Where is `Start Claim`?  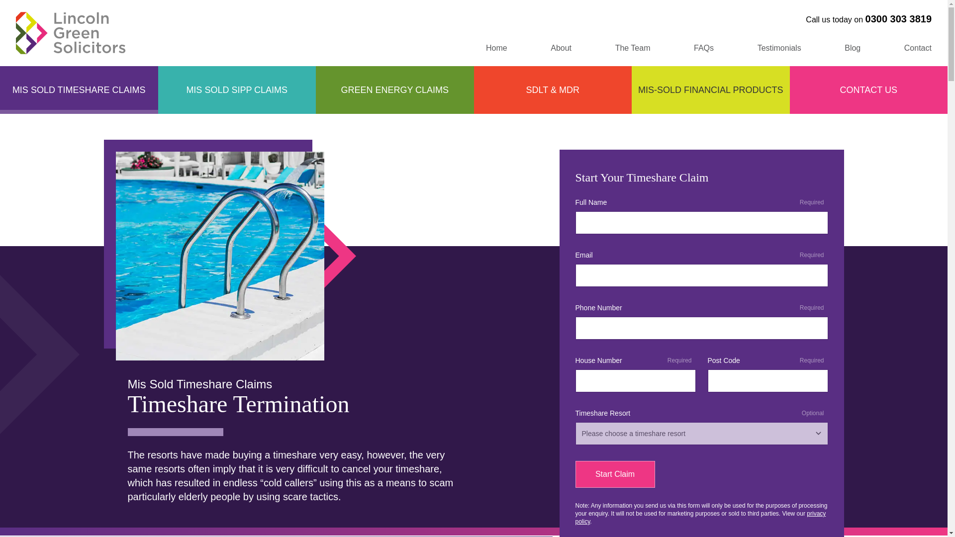
Start Claim is located at coordinates (614, 474).